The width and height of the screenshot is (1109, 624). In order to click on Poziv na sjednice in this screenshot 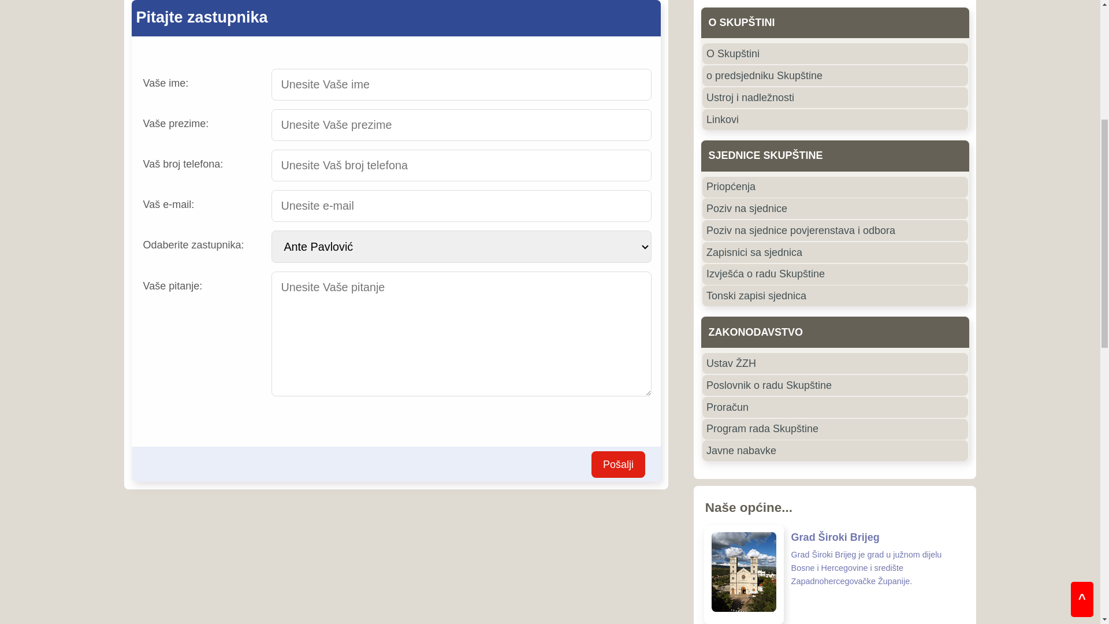, I will do `click(668, 471)`.